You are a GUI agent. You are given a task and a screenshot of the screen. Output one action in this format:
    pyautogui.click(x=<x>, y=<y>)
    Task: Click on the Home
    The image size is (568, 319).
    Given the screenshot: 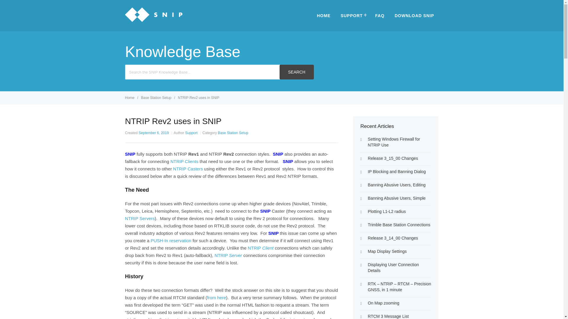 What is the action you would take?
    pyautogui.click(x=130, y=98)
    